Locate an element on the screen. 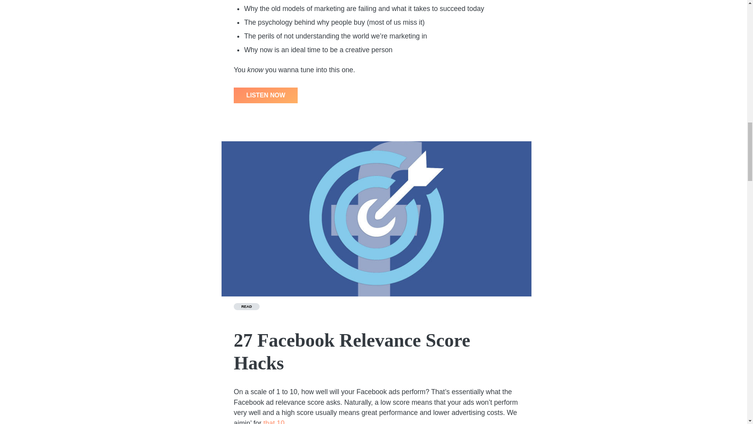 Image resolution: width=753 pixels, height=424 pixels. LISTEN NOW is located at coordinates (265, 95).